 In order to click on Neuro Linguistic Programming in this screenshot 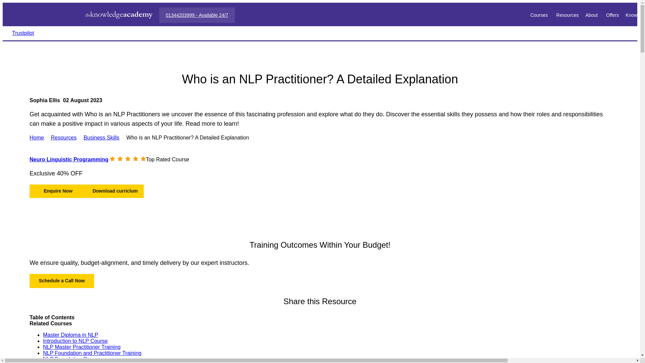, I will do `click(69, 159)`.